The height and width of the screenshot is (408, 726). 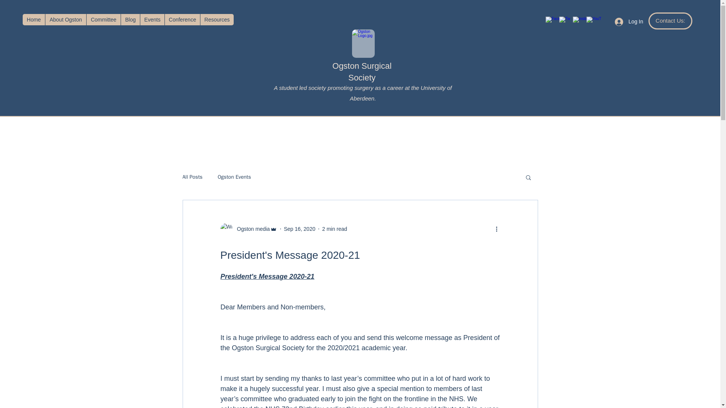 What do you see at coordinates (152, 19) in the screenshot?
I see `Events` at bounding box center [152, 19].